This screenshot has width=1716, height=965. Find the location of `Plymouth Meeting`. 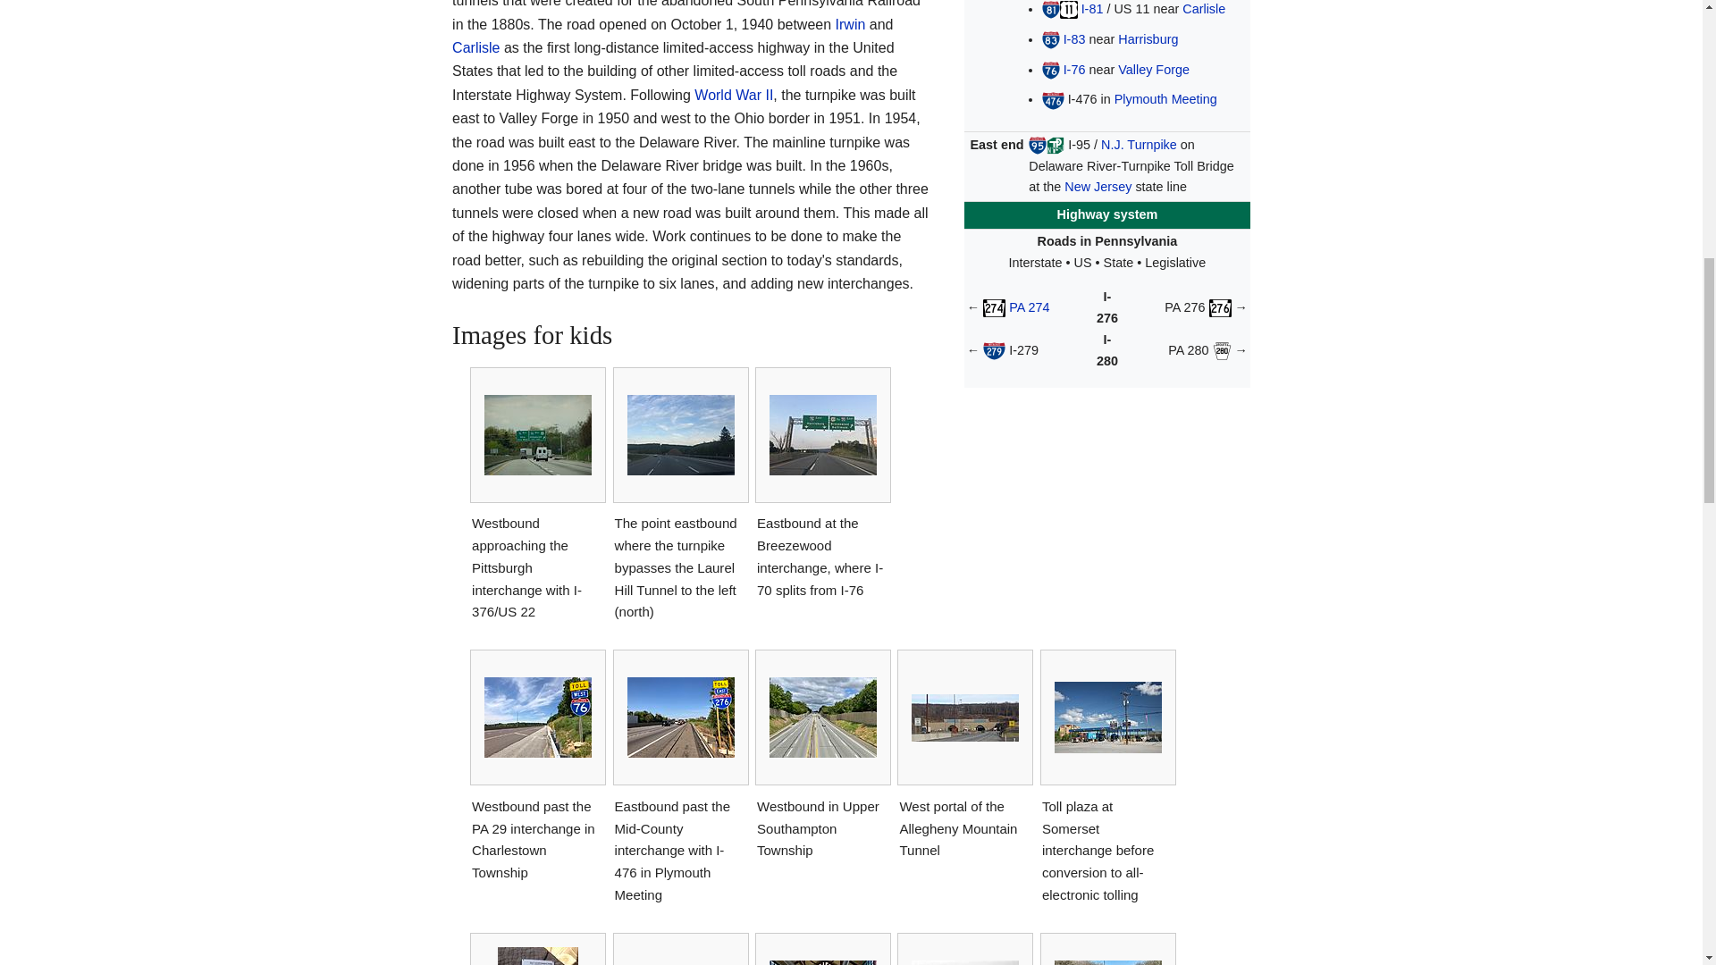

Plymouth Meeting is located at coordinates (1165, 98).